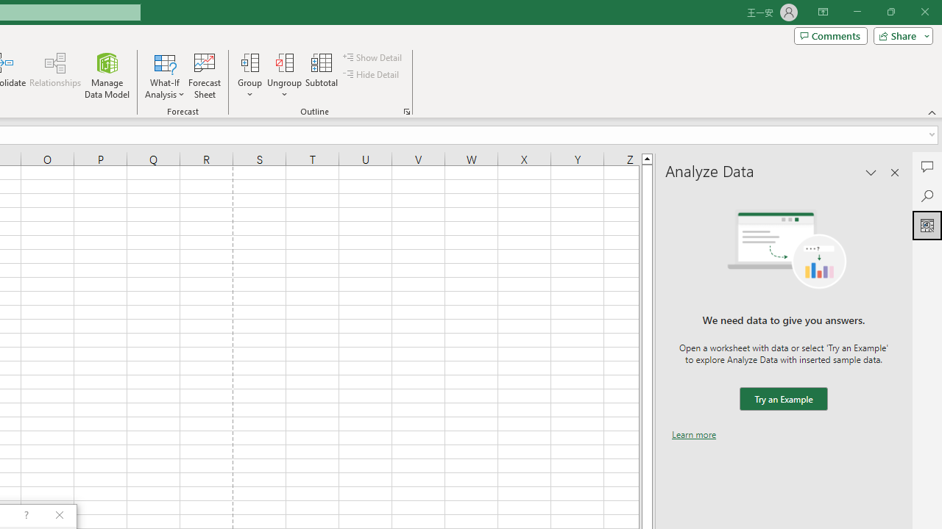 The image size is (942, 529). I want to click on Hide Detail, so click(372, 75).